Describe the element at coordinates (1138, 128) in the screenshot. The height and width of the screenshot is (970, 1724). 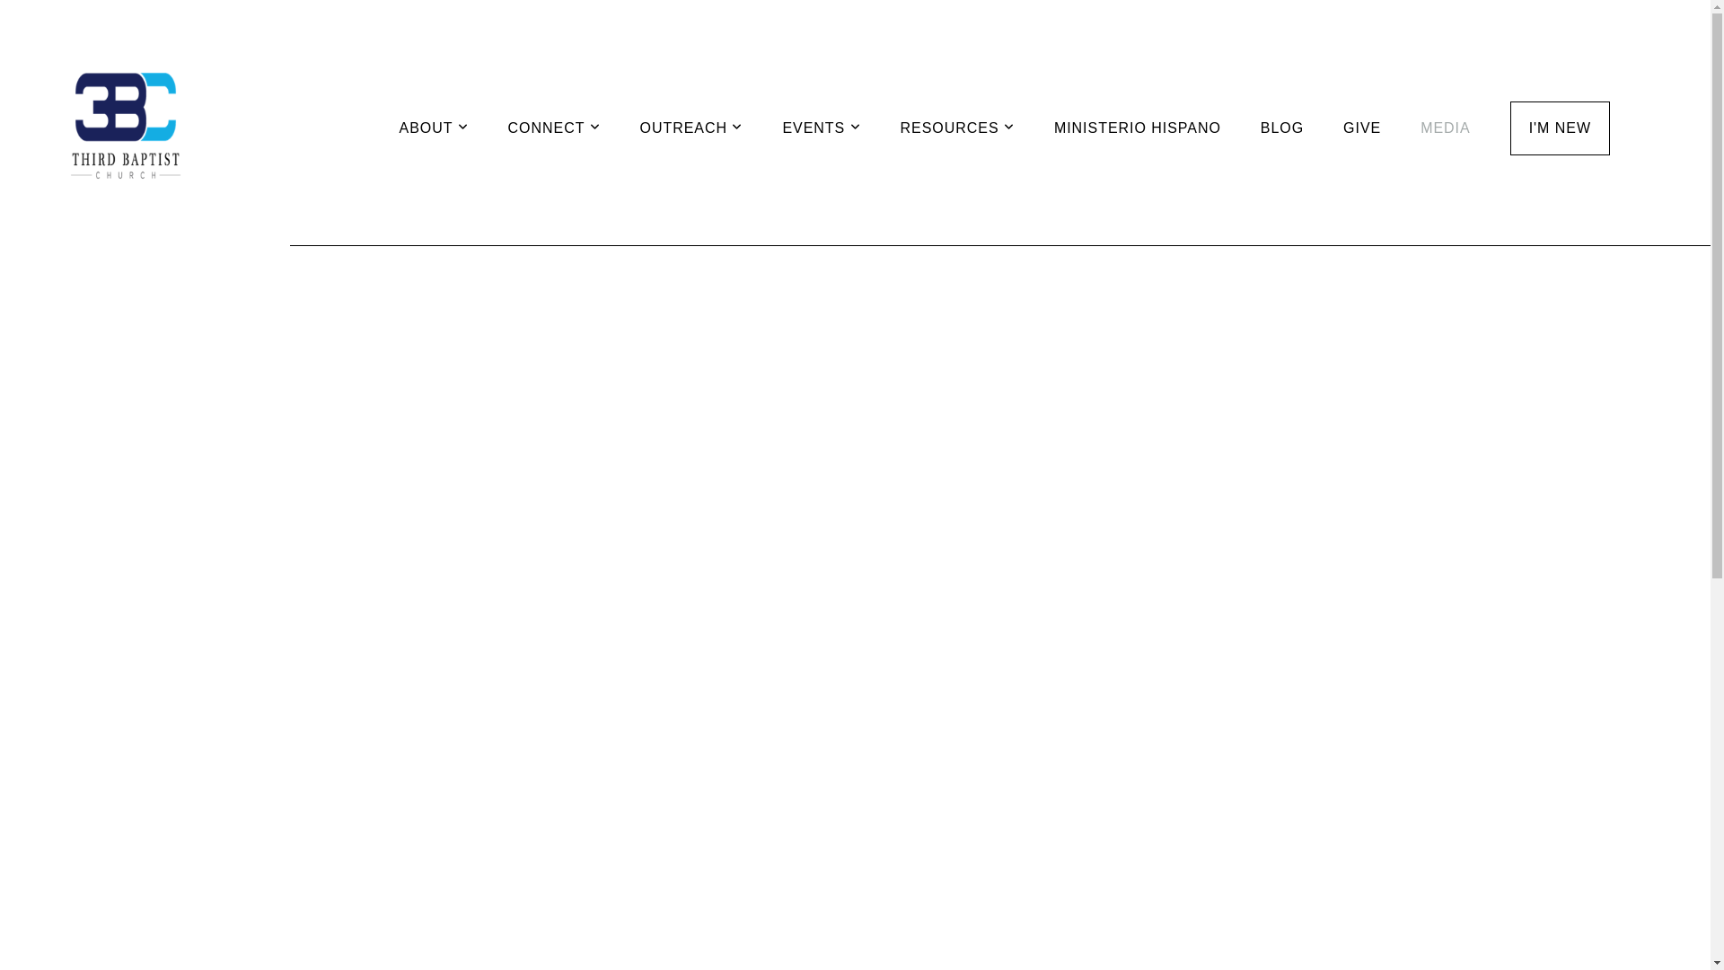
I see `MINISTERIO HISPANO` at that location.